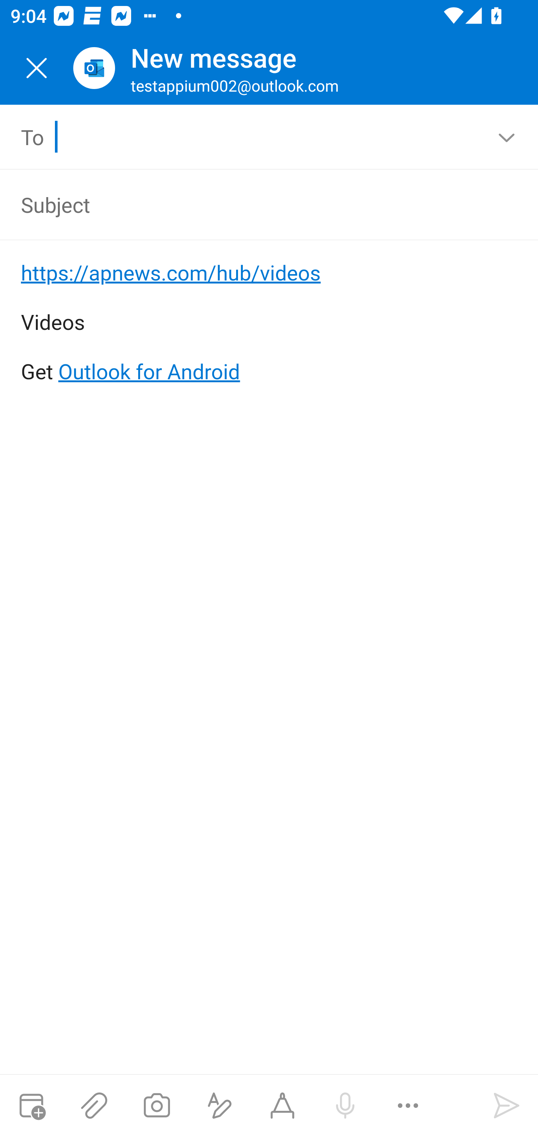  What do you see at coordinates (31, 1106) in the screenshot?
I see `Attach meeting` at bounding box center [31, 1106].